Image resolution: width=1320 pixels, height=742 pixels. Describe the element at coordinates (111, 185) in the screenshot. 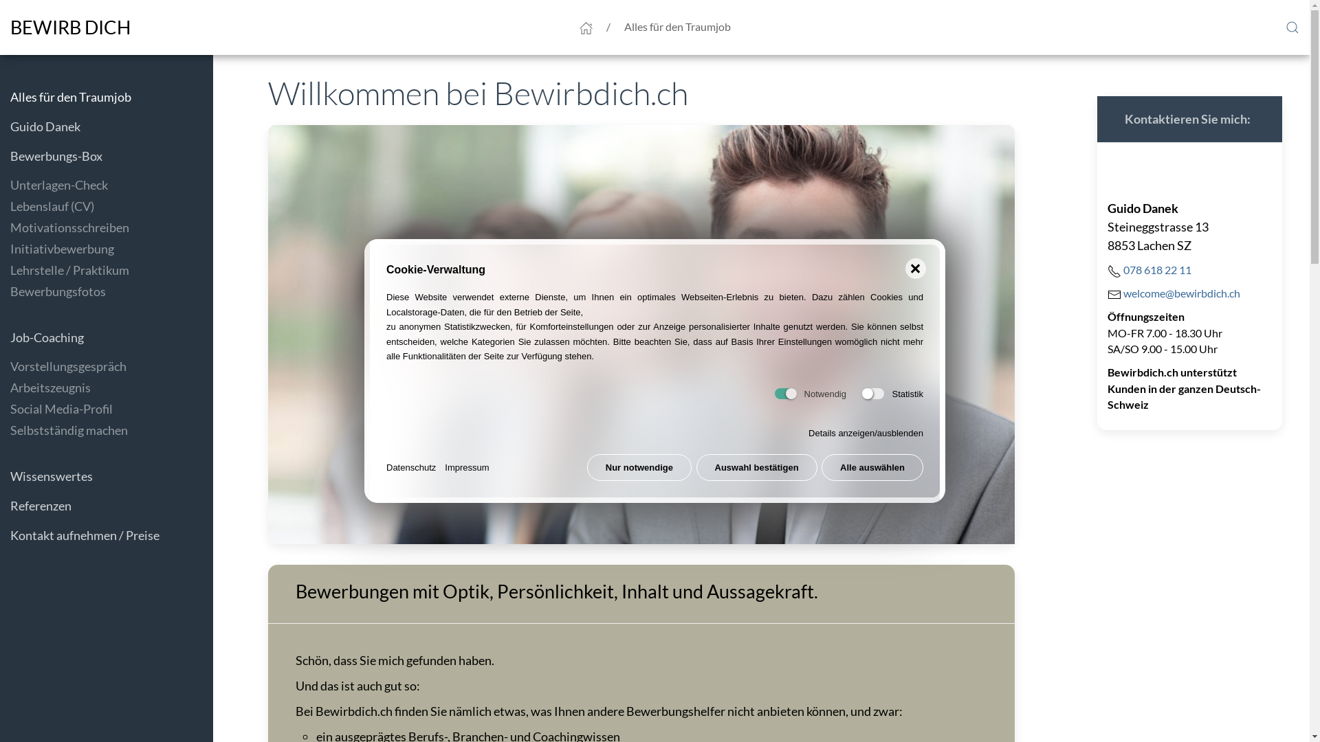

I see `Unterlagen-Check` at that location.